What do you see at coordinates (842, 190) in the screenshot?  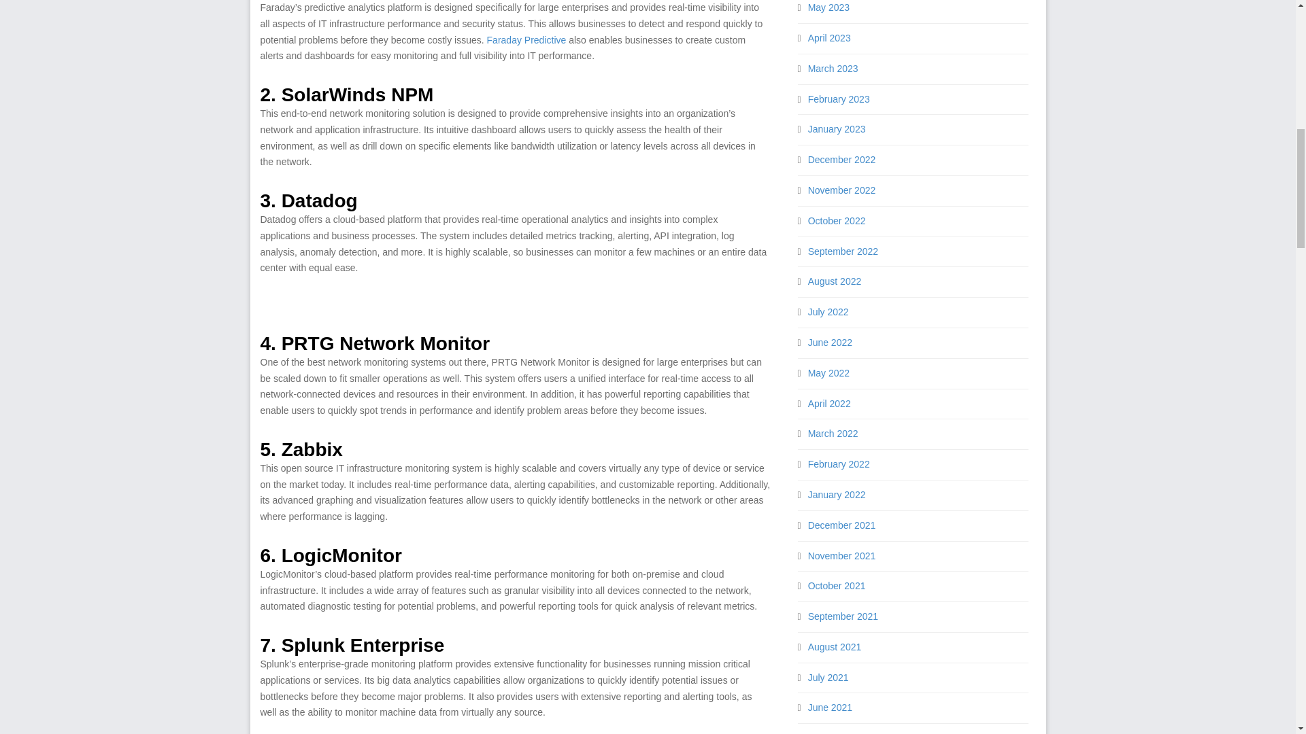 I see `November 2022` at bounding box center [842, 190].